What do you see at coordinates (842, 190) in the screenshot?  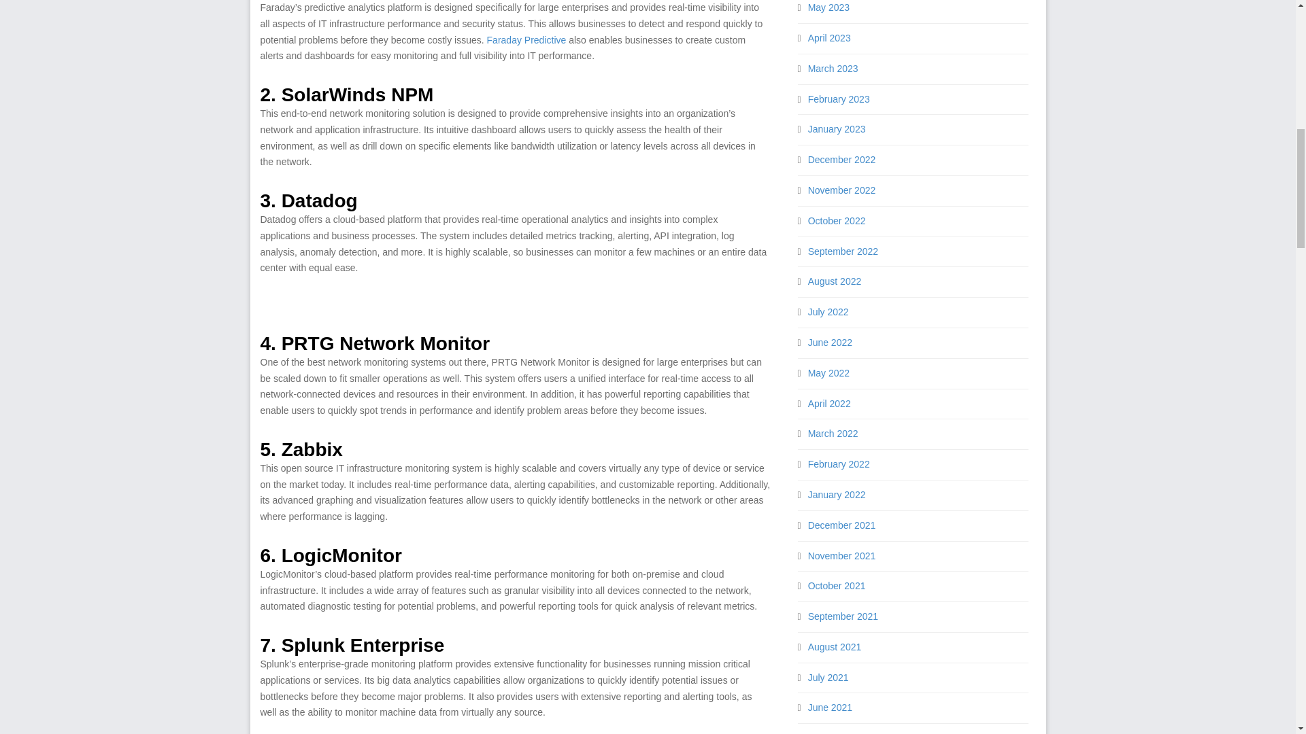 I see `November 2022` at bounding box center [842, 190].